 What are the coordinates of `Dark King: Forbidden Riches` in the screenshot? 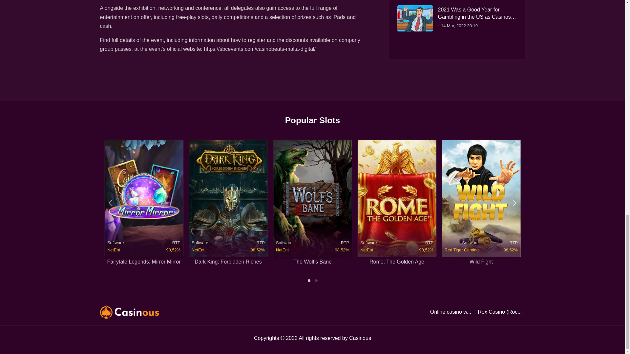 It's located at (228, 262).